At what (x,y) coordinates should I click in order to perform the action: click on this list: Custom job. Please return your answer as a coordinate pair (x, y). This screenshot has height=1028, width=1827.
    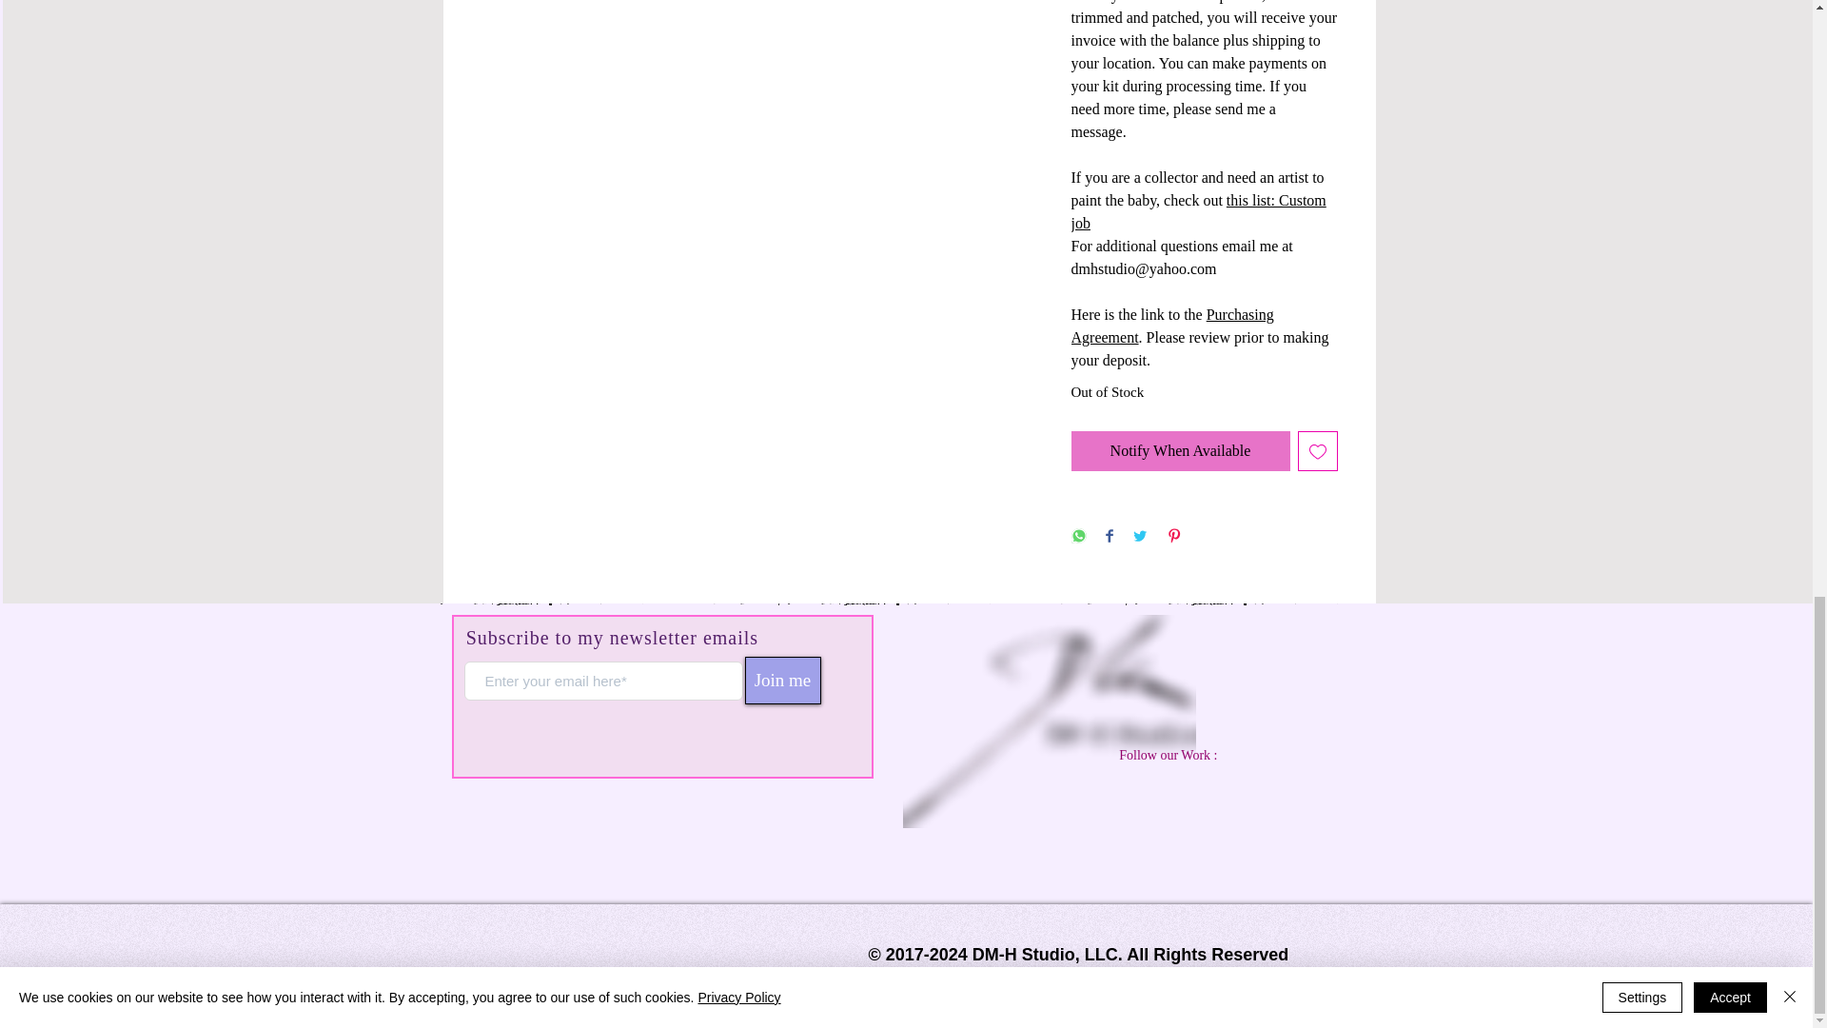
    Looking at the image, I should click on (1198, 211).